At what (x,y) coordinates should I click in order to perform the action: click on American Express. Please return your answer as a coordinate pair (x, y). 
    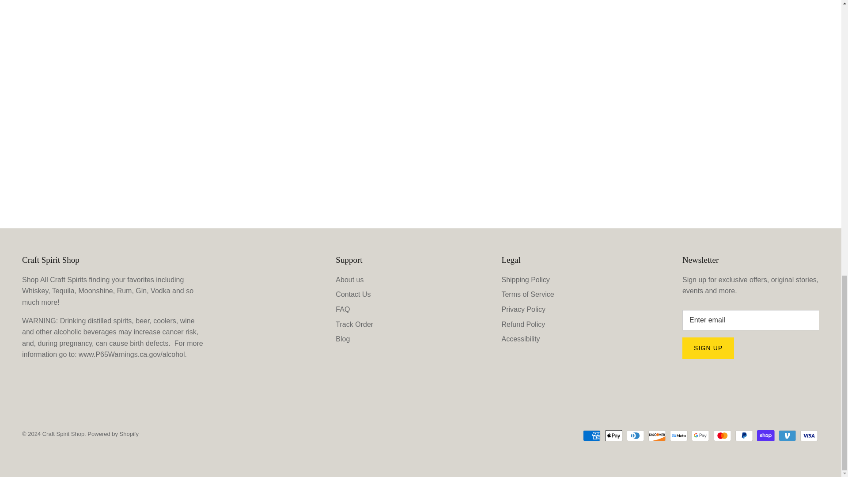
    Looking at the image, I should click on (592, 435).